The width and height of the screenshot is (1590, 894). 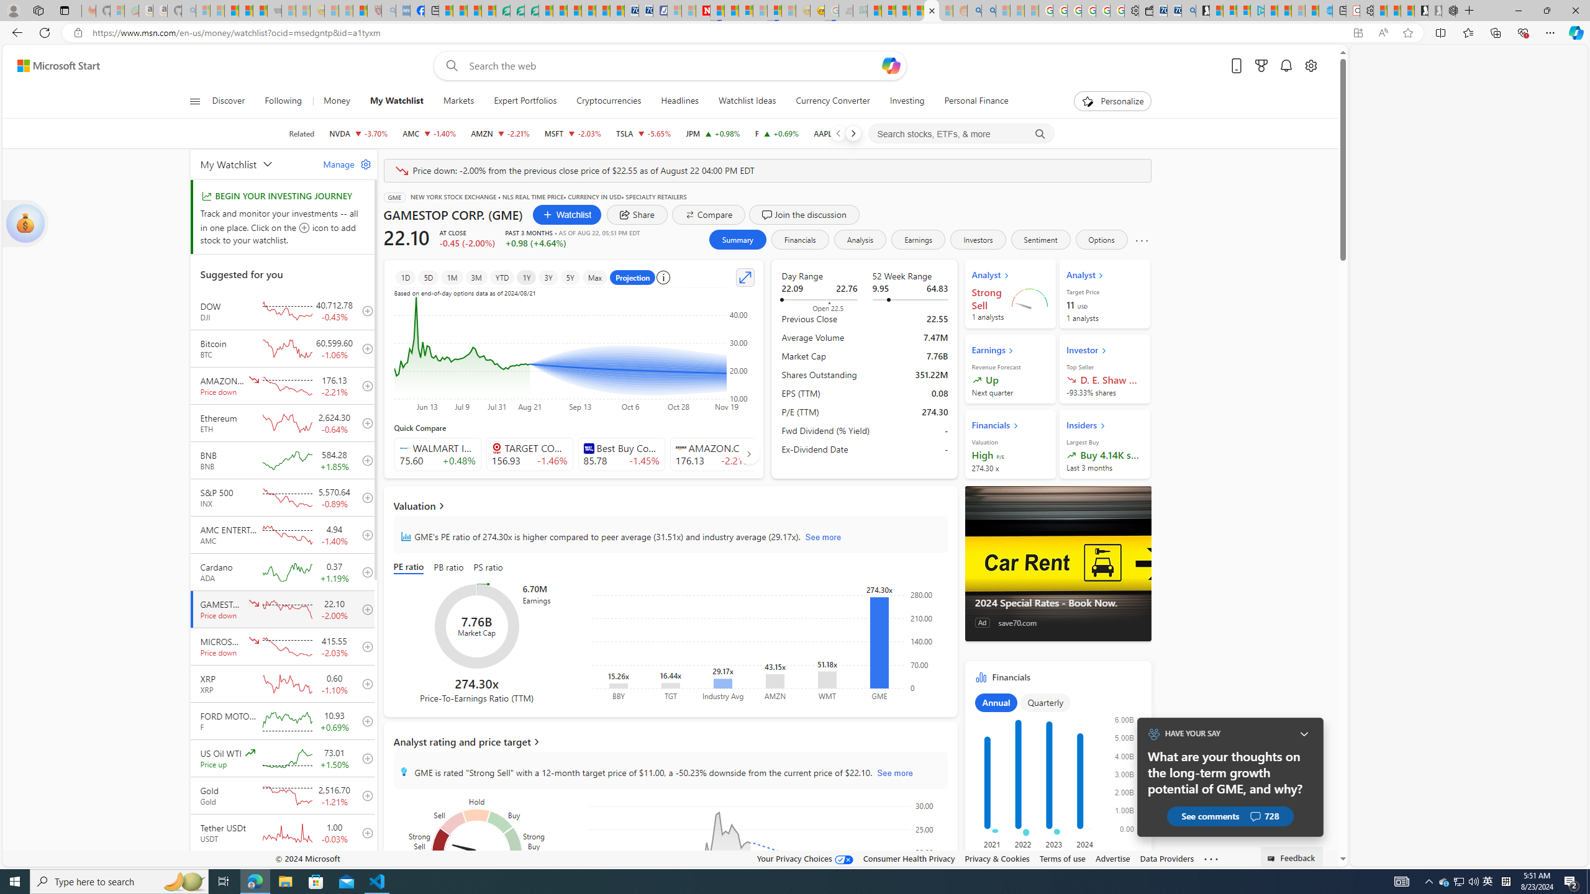 I want to click on Class: autoSuggestIcon-DS-EntryPoint1-2, so click(x=681, y=448).